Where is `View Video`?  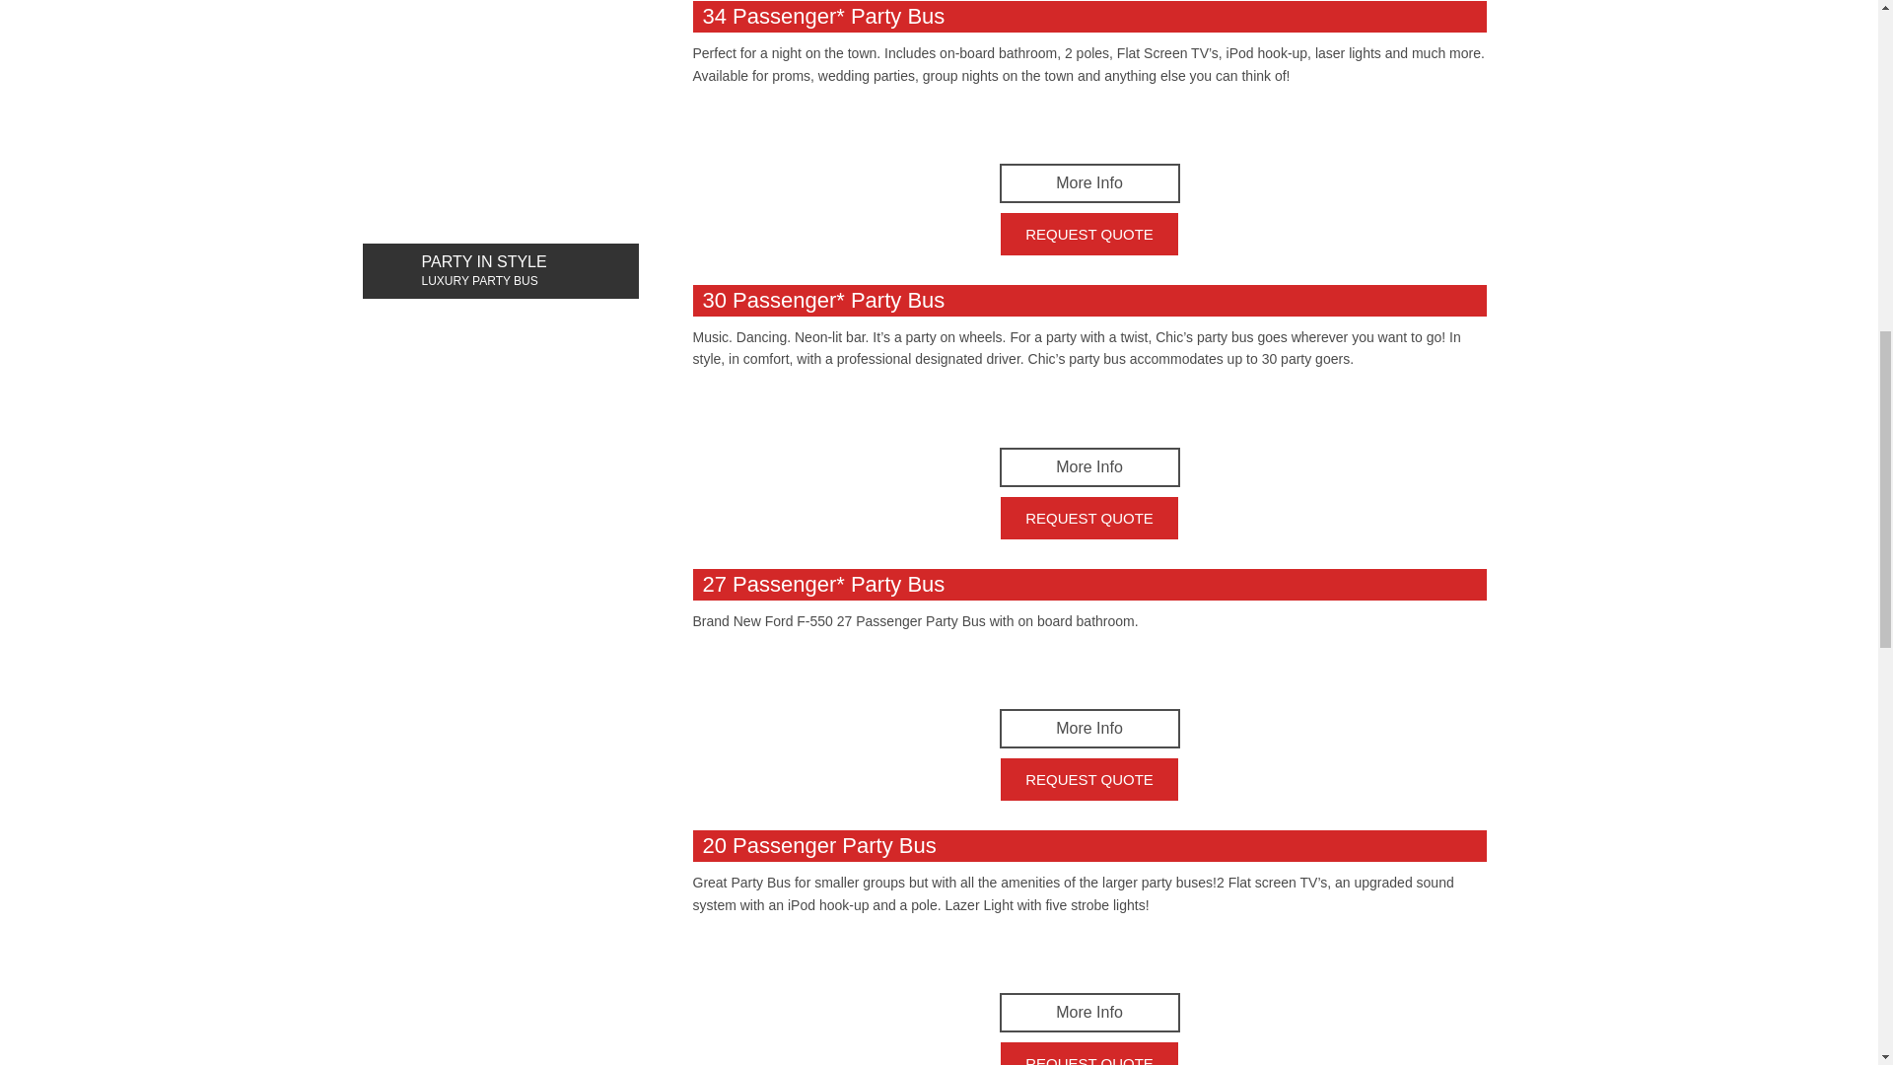 View Video is located at coordinates (1088, 408).